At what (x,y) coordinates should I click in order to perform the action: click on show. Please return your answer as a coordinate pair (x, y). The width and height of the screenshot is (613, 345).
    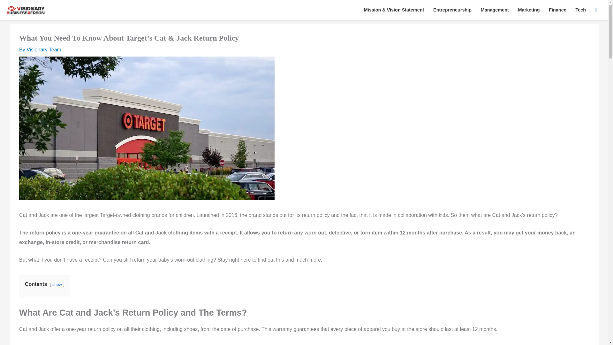
    Looking at the image, I should click on (57, 284).